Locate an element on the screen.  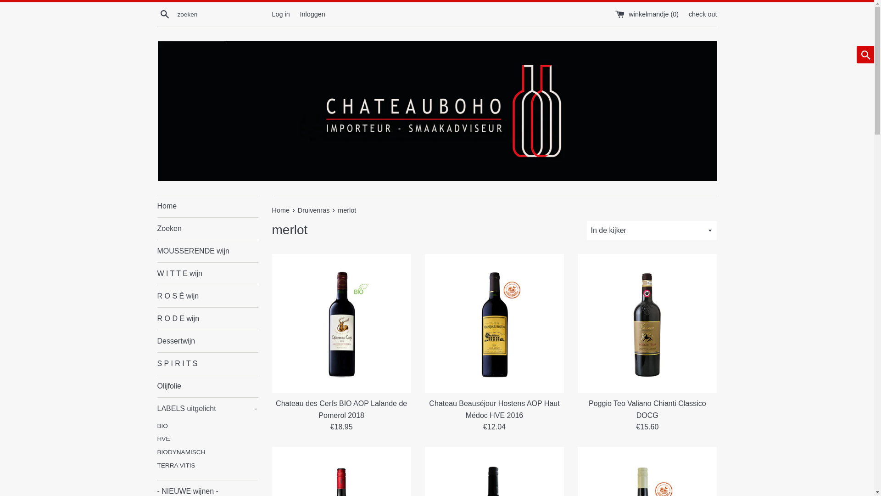
BIO is located at coordinates (207, 426).